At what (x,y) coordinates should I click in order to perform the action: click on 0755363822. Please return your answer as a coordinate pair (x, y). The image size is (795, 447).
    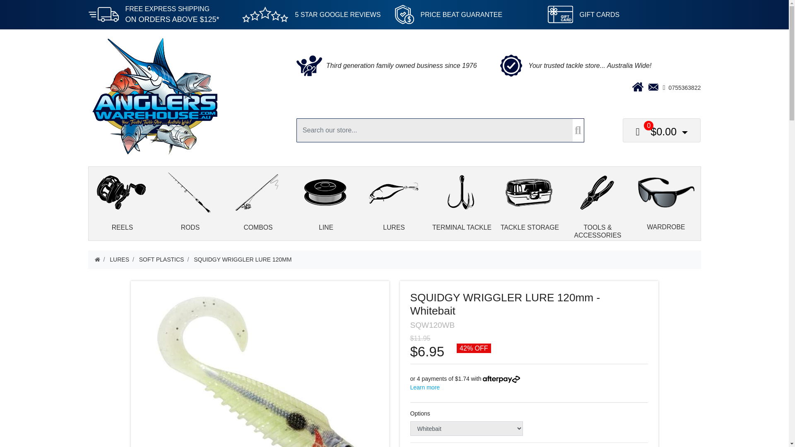
    Looking at the image, I should click on (685, 88).